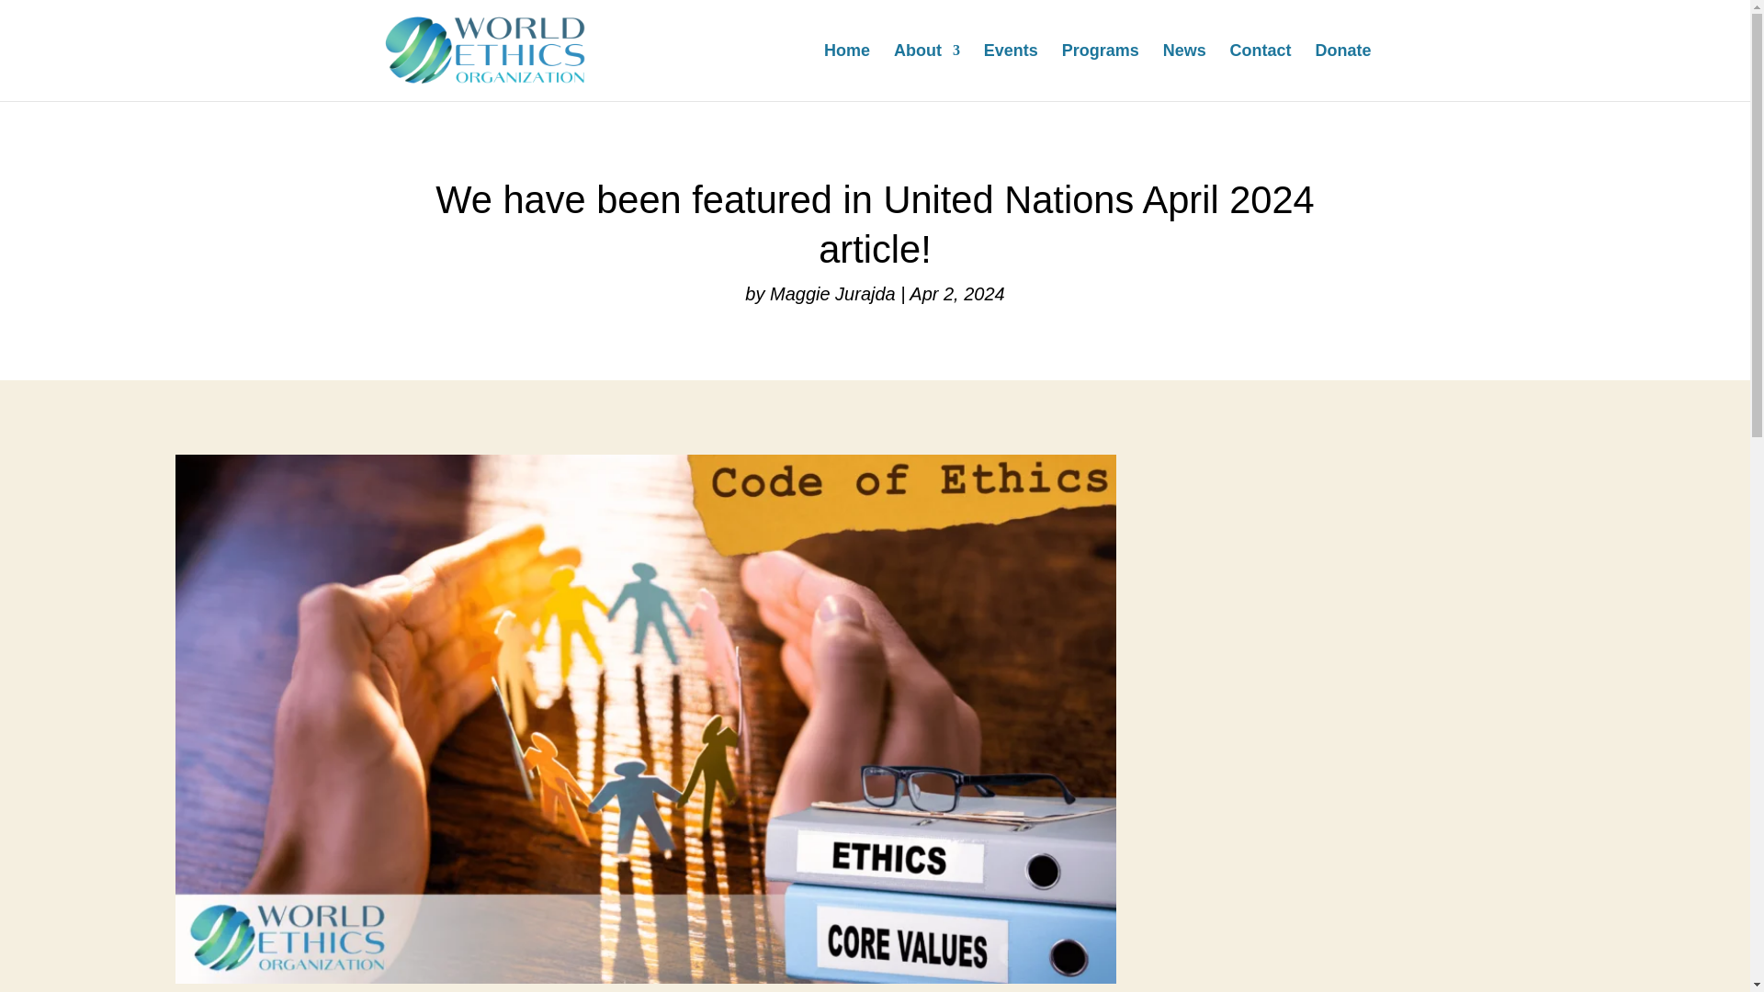  Describe the element at coordinates (1261, 72) in the screenshot. I see `Contact` at that location.